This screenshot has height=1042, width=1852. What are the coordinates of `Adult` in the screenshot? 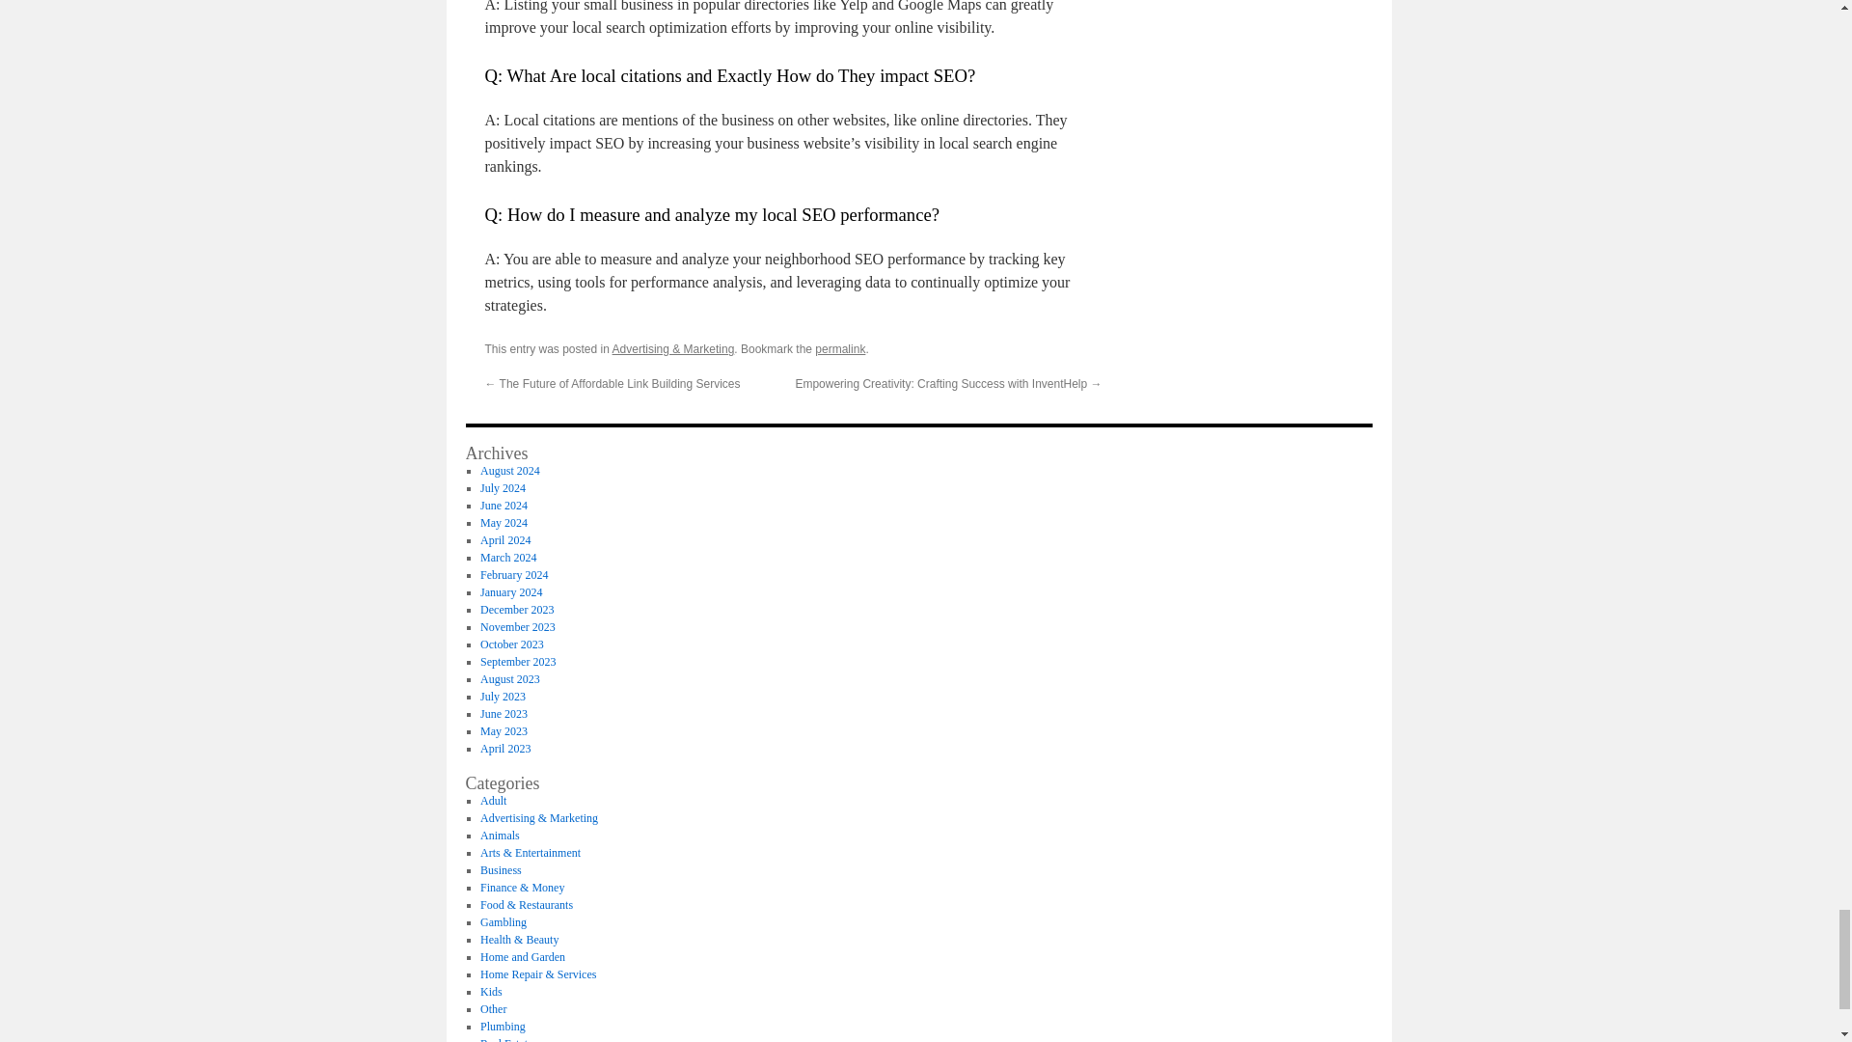 It's located at (492, 801).